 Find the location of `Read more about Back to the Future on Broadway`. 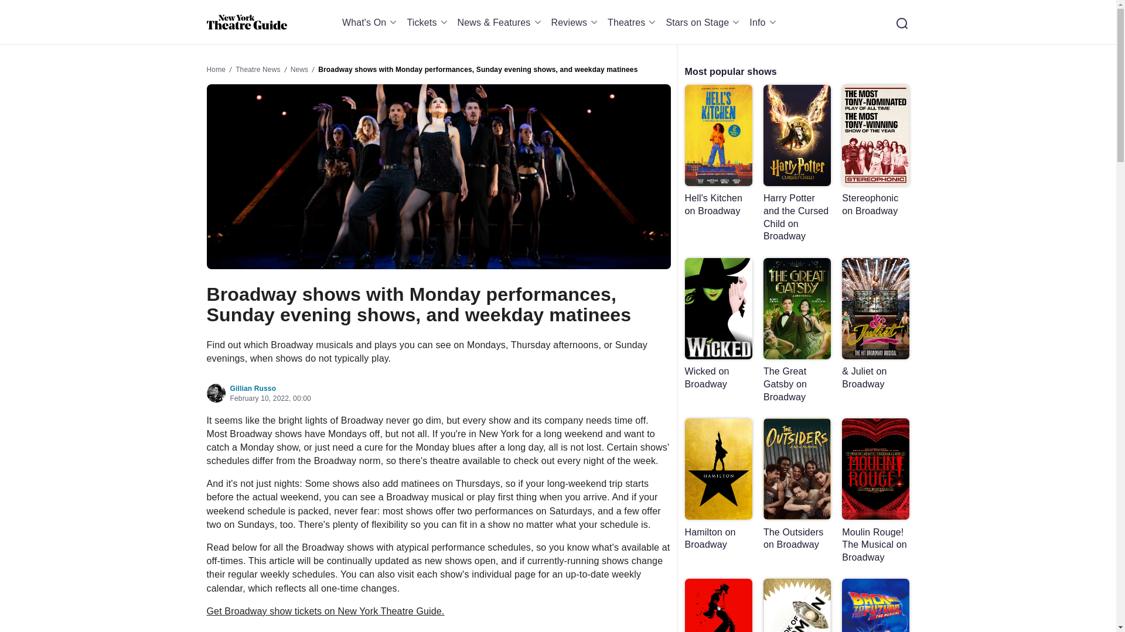

Read more about Back to the Future on Broadway is located at coordinates (875, 605).